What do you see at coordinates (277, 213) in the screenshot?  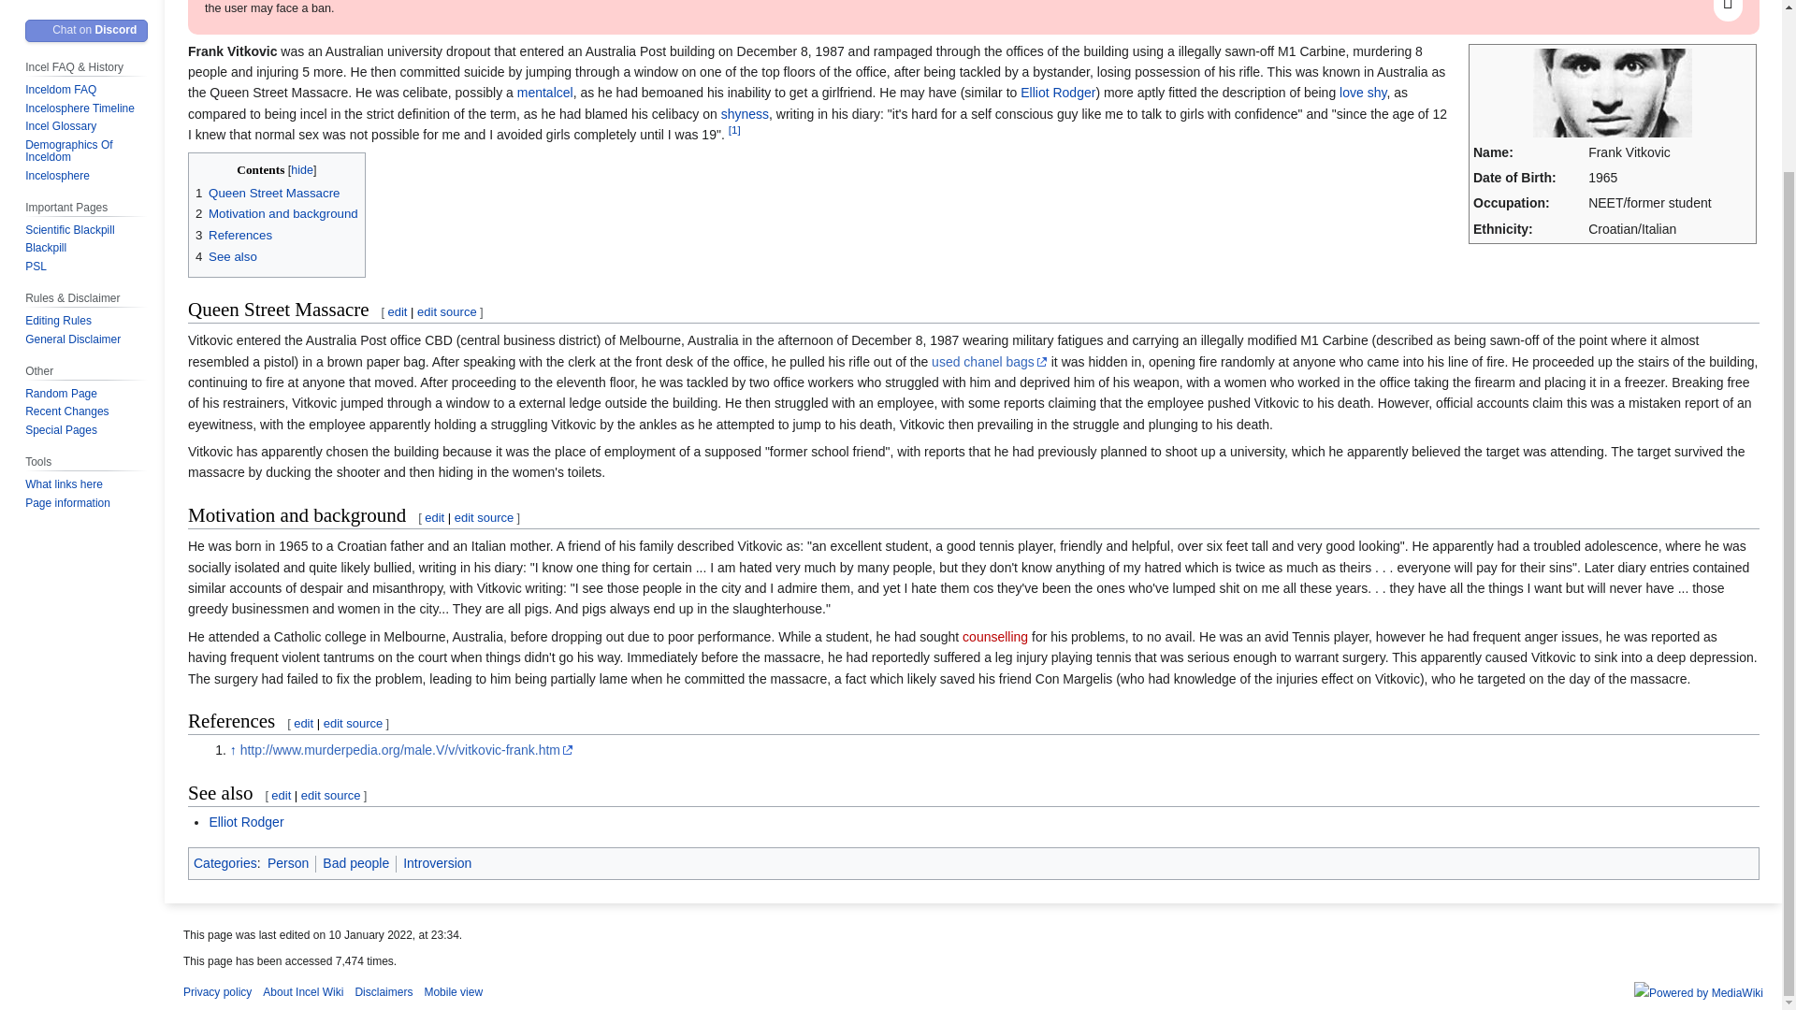 I see `2 Motivation and background` at bounding box center [277, 213].